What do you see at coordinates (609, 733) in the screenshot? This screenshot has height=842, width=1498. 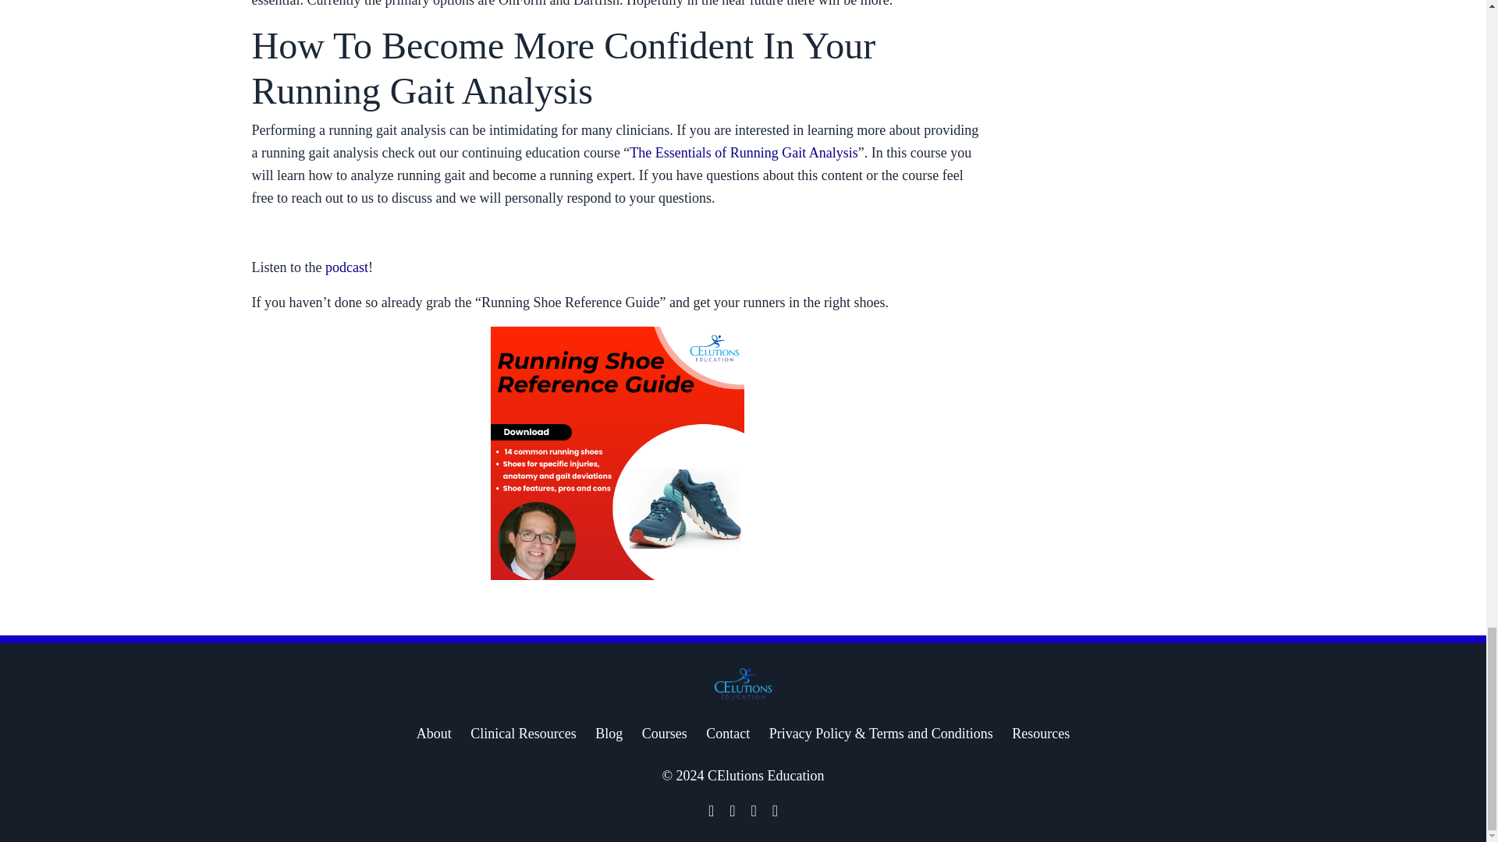 I see `Blog` at bounding box center [609, 733].